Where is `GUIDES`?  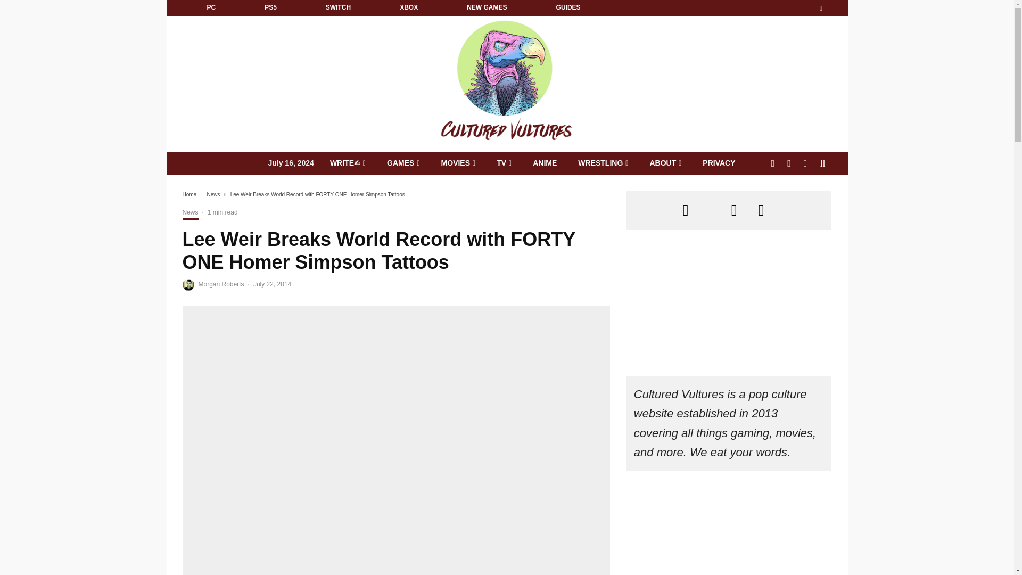
GUIDES is located at coordinates (568, 8).